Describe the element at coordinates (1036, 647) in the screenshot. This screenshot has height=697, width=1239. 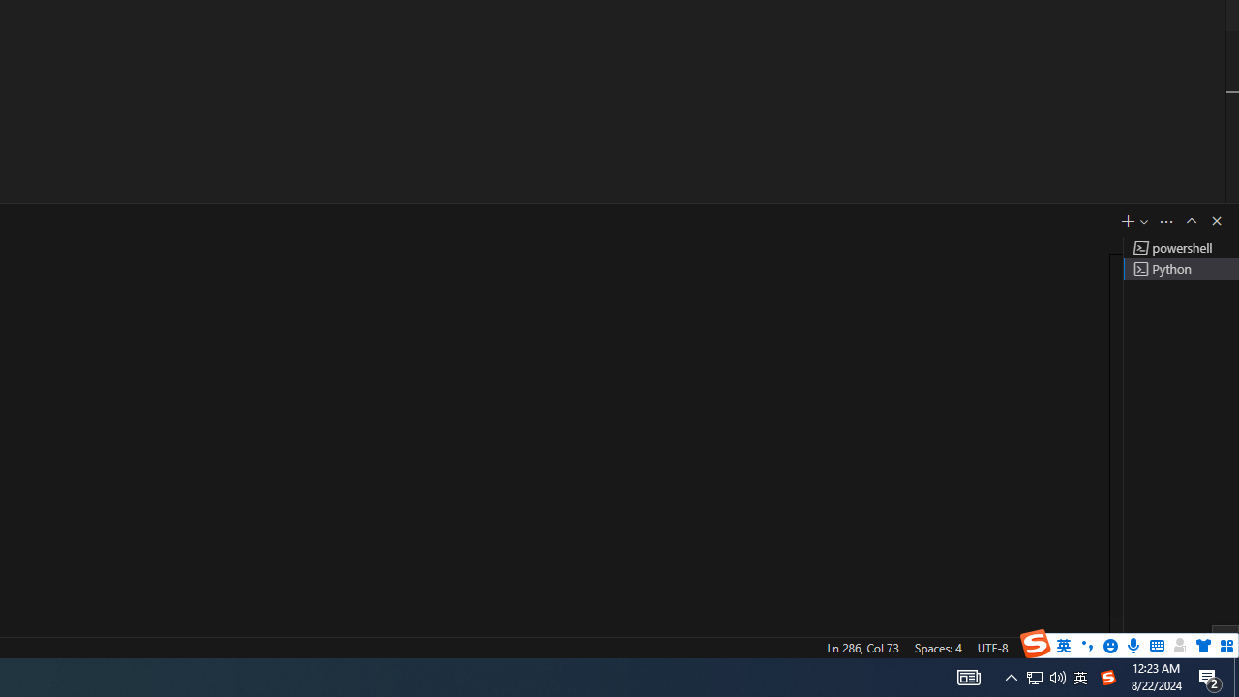
I see `CRLF` at that location.